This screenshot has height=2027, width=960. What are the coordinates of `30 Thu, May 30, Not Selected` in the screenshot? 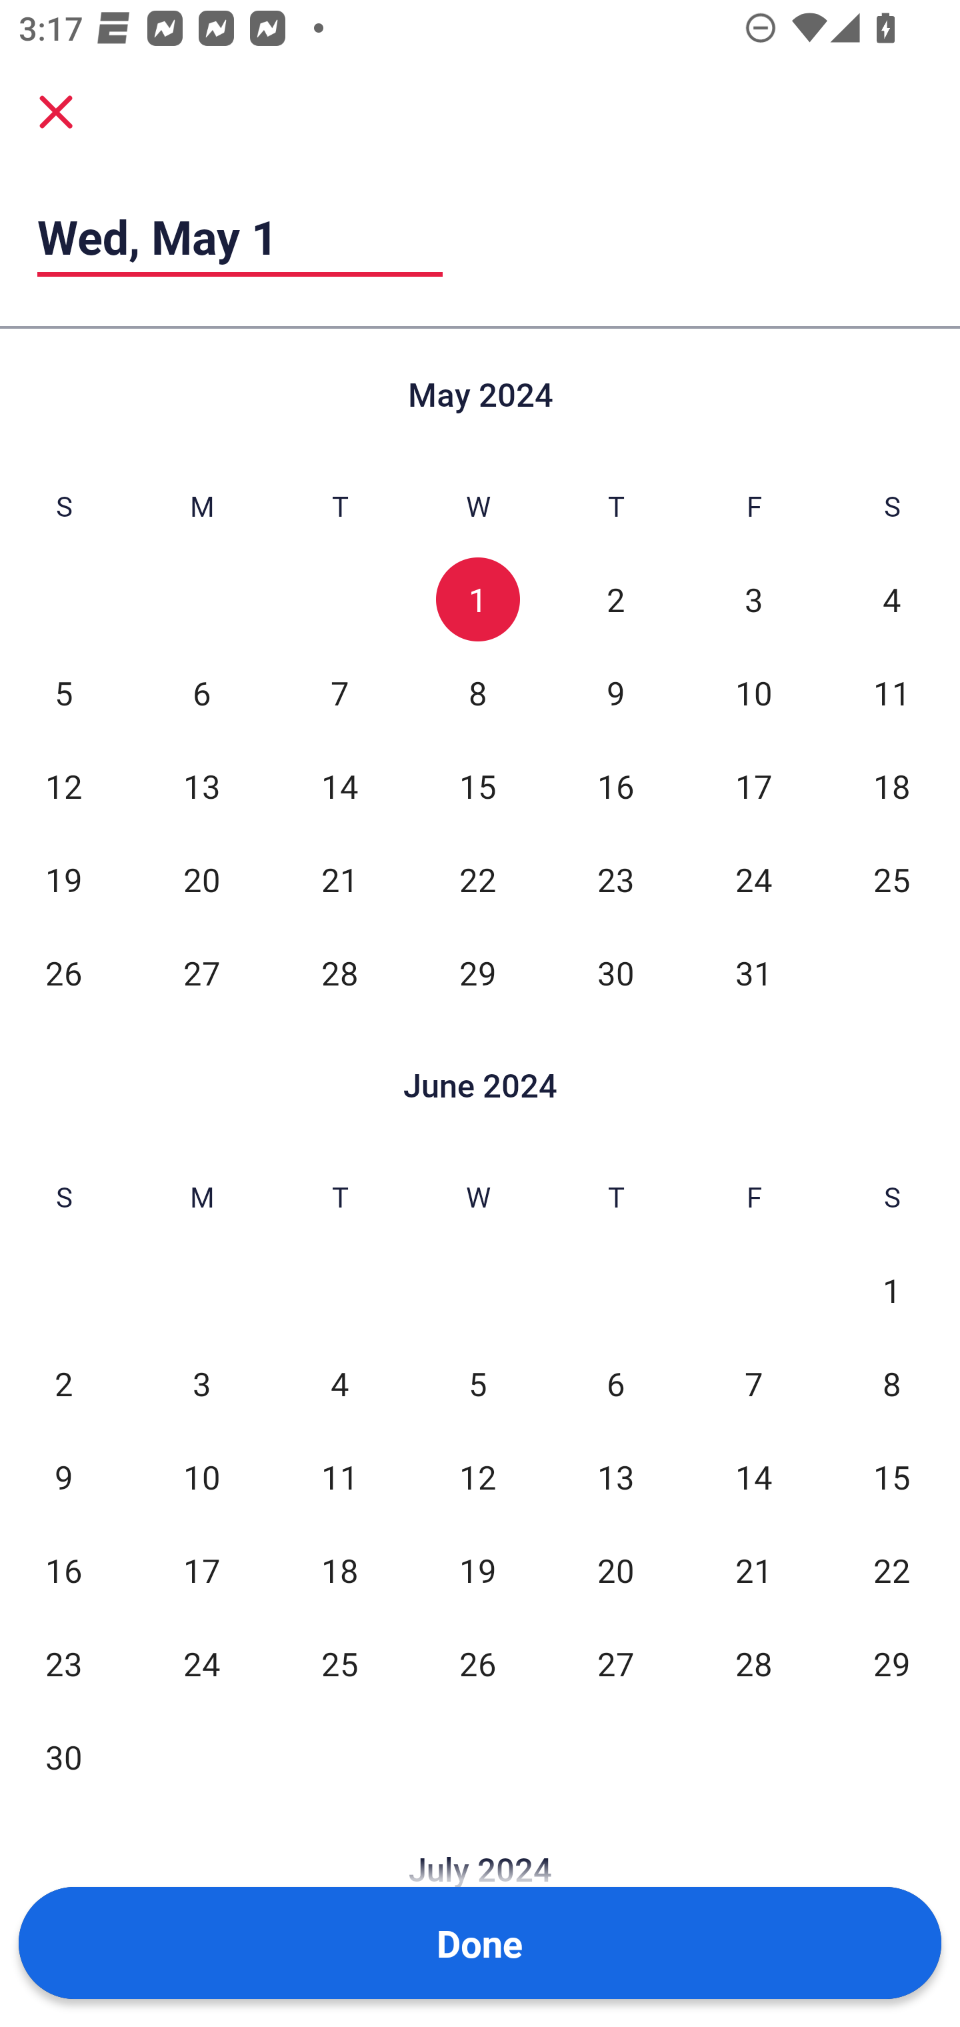 It's located at (615, 973).